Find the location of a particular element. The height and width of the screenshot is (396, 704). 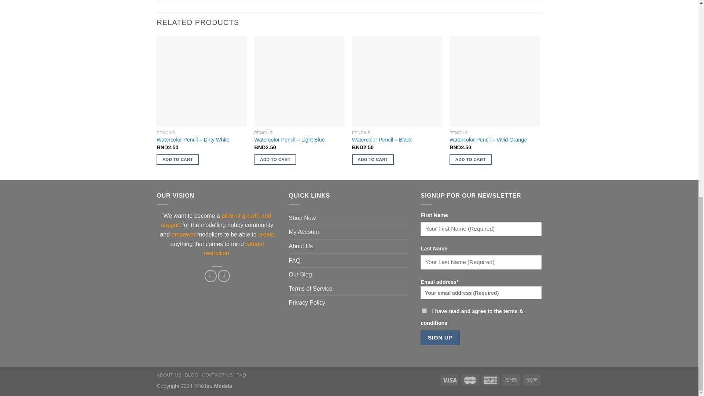

Sign up is located at coordinates (440, 337).